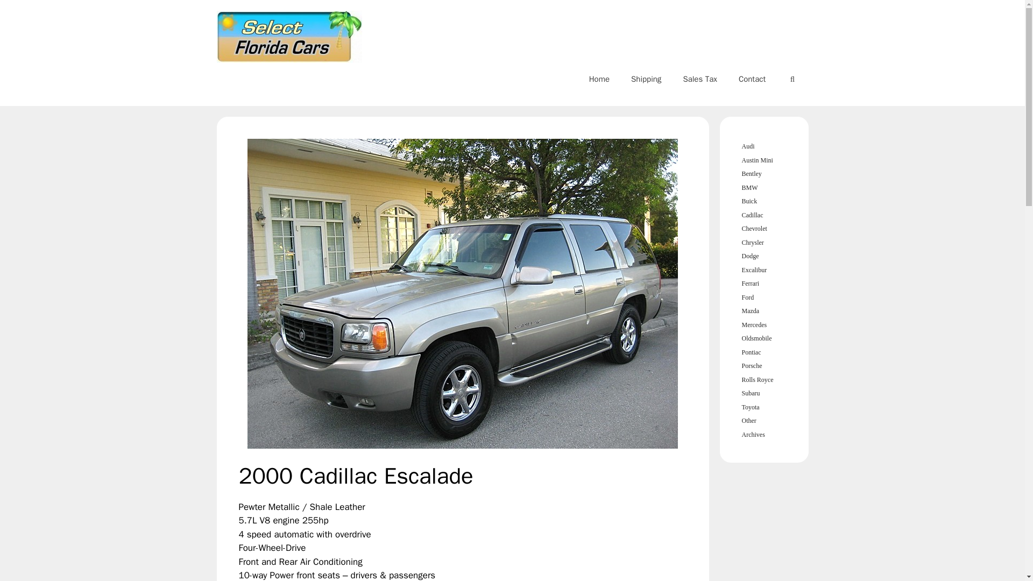 This screenshot has width=1033, height=581. What do you see at coordinates (752, 79) in the screenshot?
I see `Contact` at bounding box center [752, 79].